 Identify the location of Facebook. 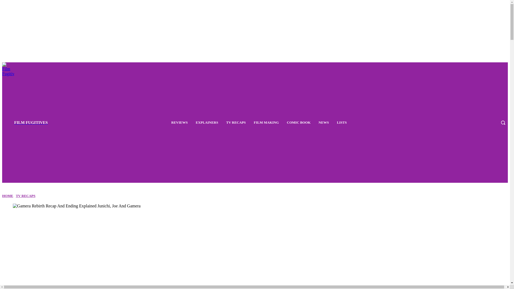
(471, 122).